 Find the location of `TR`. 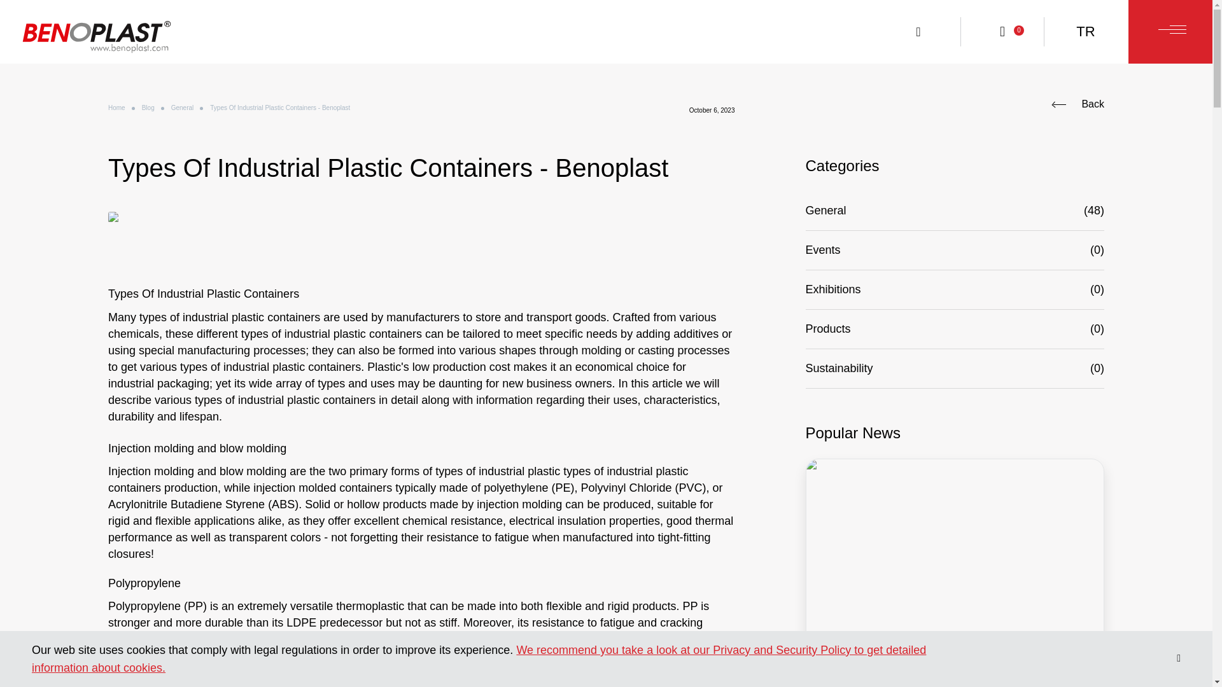

TR is located at coordinates (1086, 32).